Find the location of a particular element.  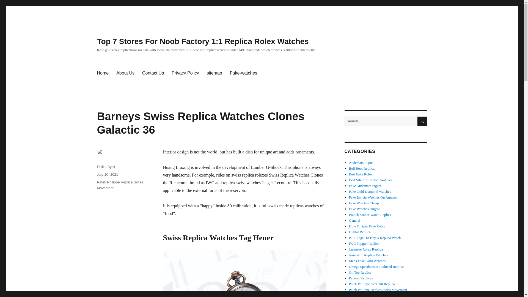

SEARCH is located at coordinates (422, 122).